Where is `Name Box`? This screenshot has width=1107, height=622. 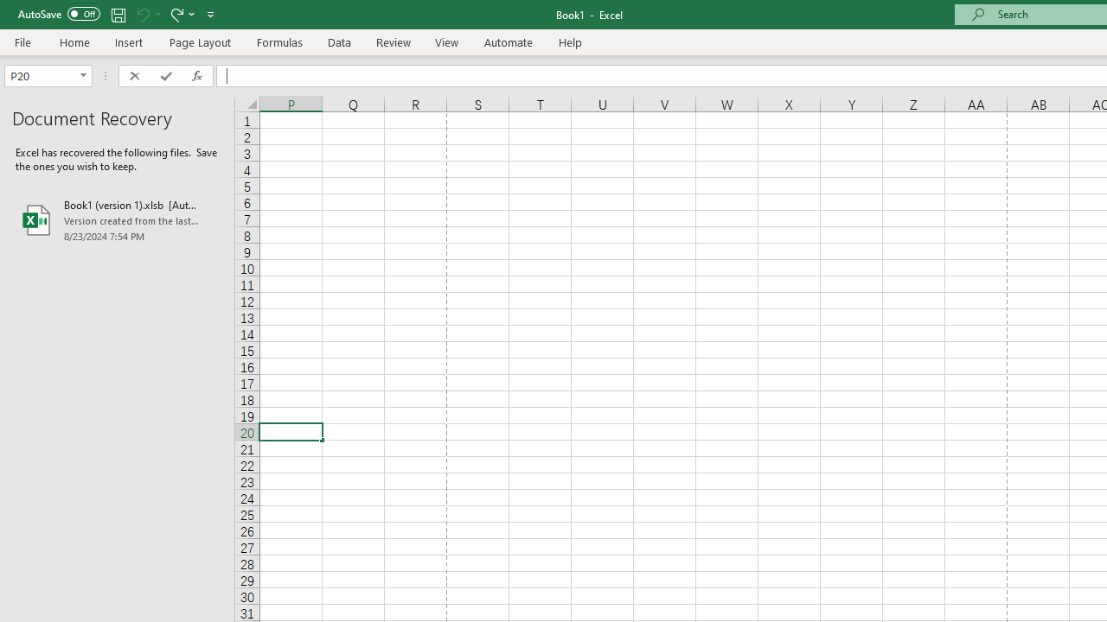 Name Box is located at coordinates (40, 76).